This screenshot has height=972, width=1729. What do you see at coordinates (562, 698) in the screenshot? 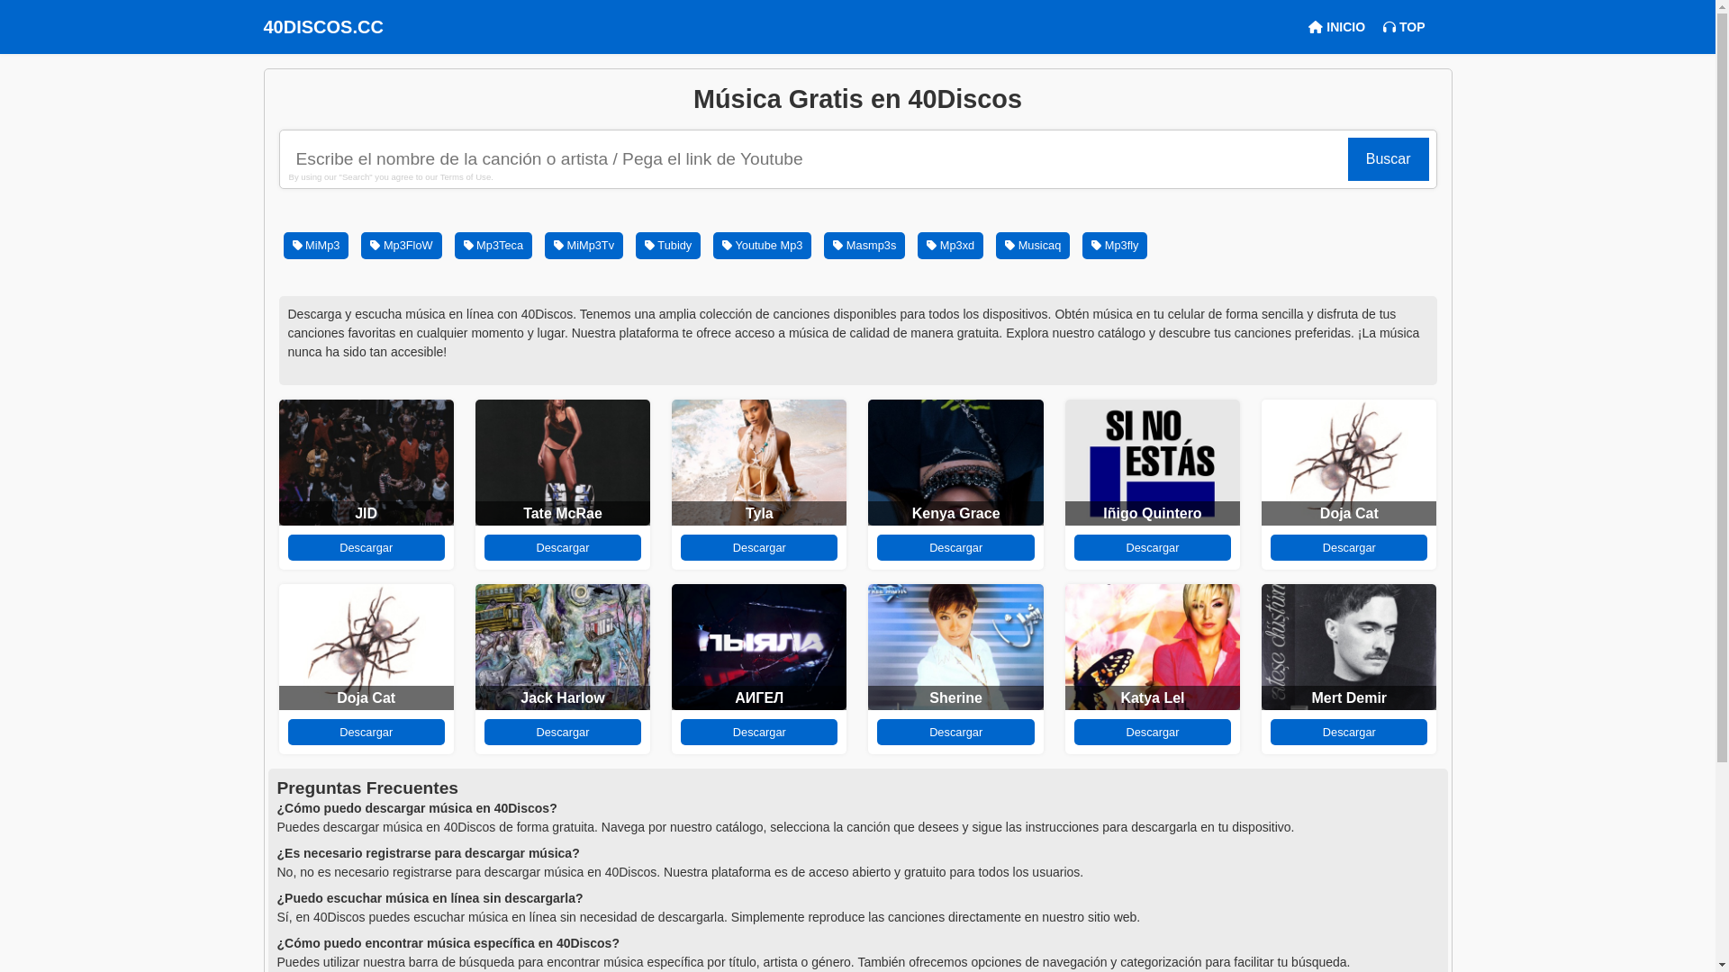
I see `Jack Harlow` at bounding box center [562, 698].